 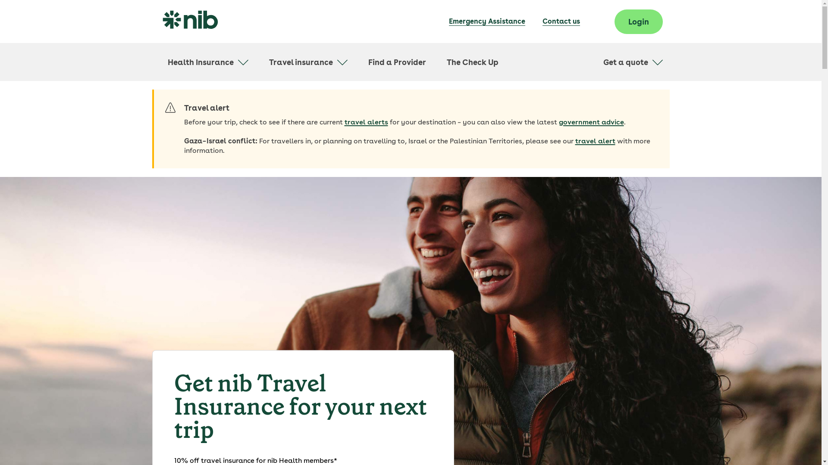 What do you see at coordinates (561, 22) in the screenshot?
I see `Contact us` at bounding box center [561, 22].